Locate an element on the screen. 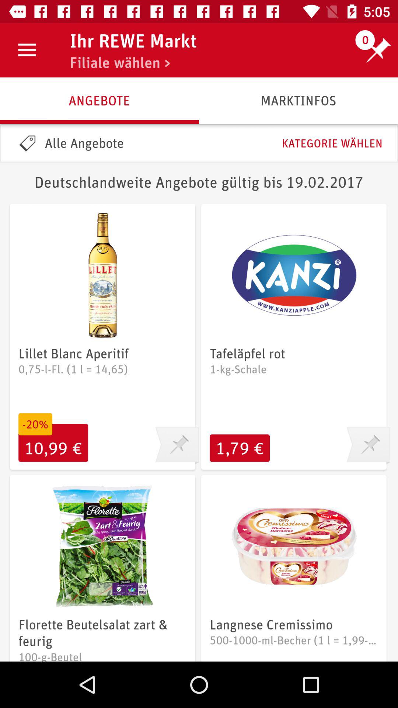 Image resolution: width=398 pixels, height=708 pixels. open the icon next to ihr rewe markt is located at coordinates (27, 50).